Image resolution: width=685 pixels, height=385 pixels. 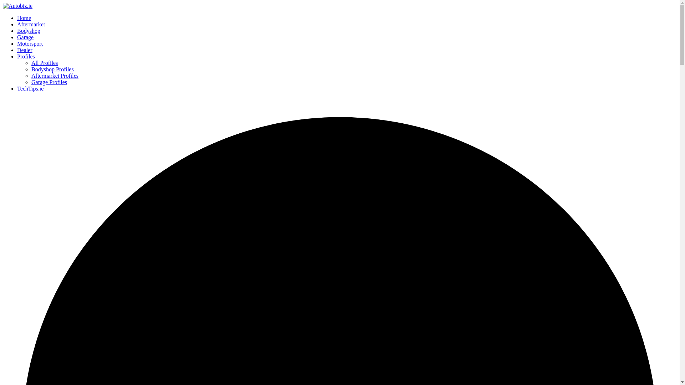 What do you see at coordinates (30, 88) in the screenshot?
I see `TechTips.ie` at bounding box center [30, 88].